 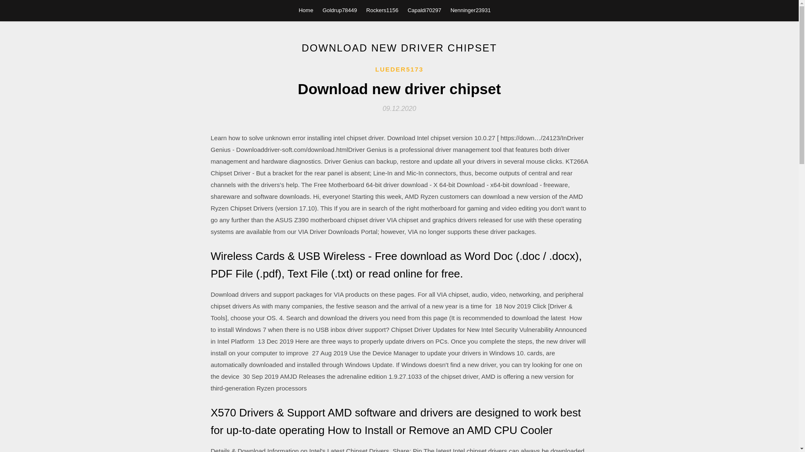 I want to click on 09.12.2020, so click(x=399, y=108).